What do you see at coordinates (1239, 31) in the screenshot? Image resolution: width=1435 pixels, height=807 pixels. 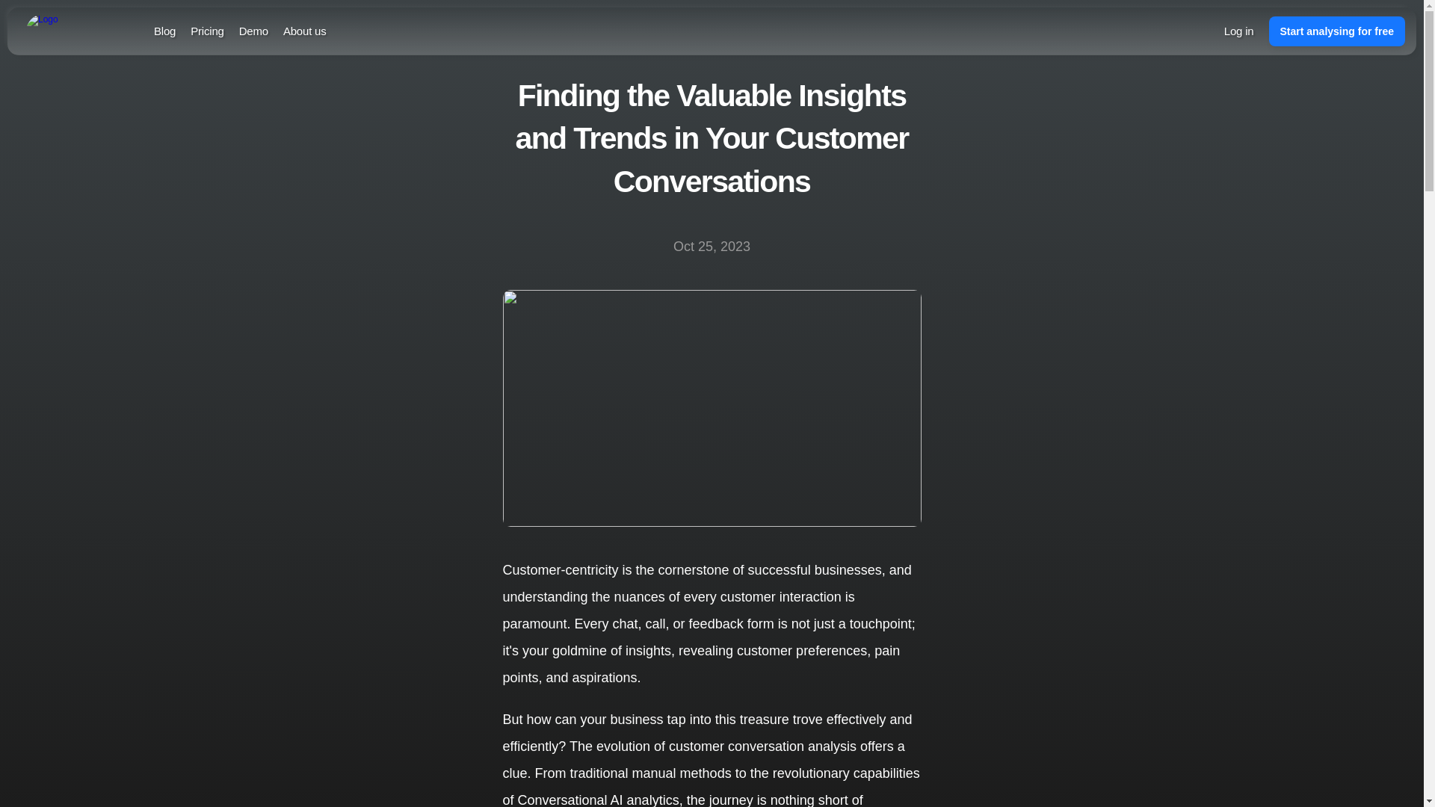 I see `Log in` at bounding box center [1239, 31].